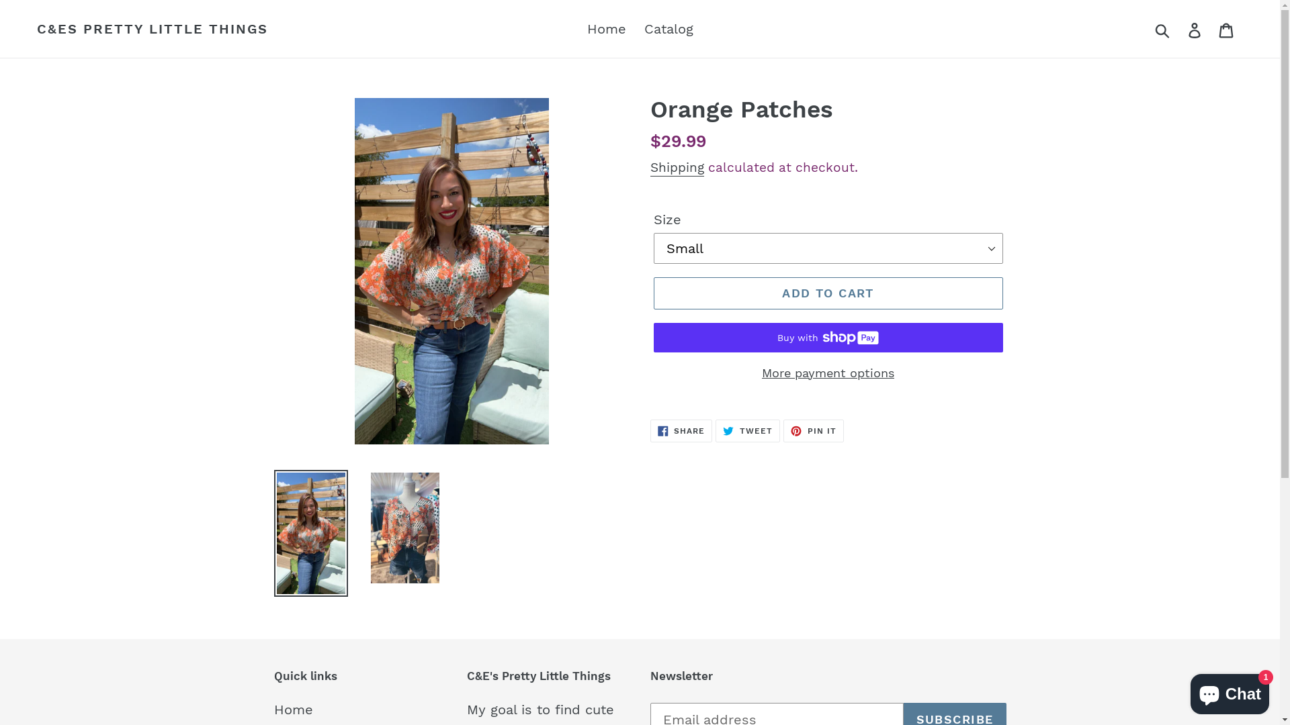 This screenshot has width=1290, height=725. What do you see at coordinates (668, 29) in the screenshot?
I see `Catalog` at bounding box center [668, 29].